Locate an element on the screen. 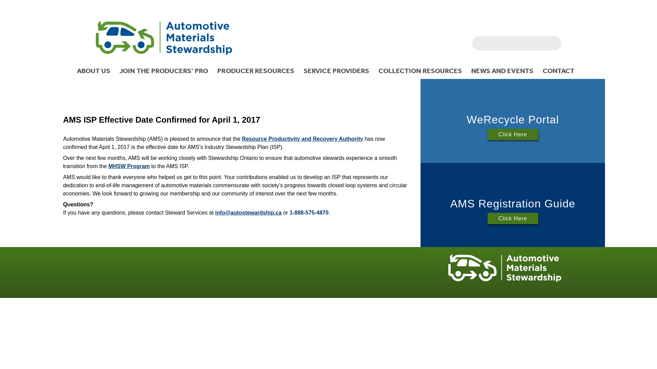  Click to return to homepage is located at coordinates (505, 280).